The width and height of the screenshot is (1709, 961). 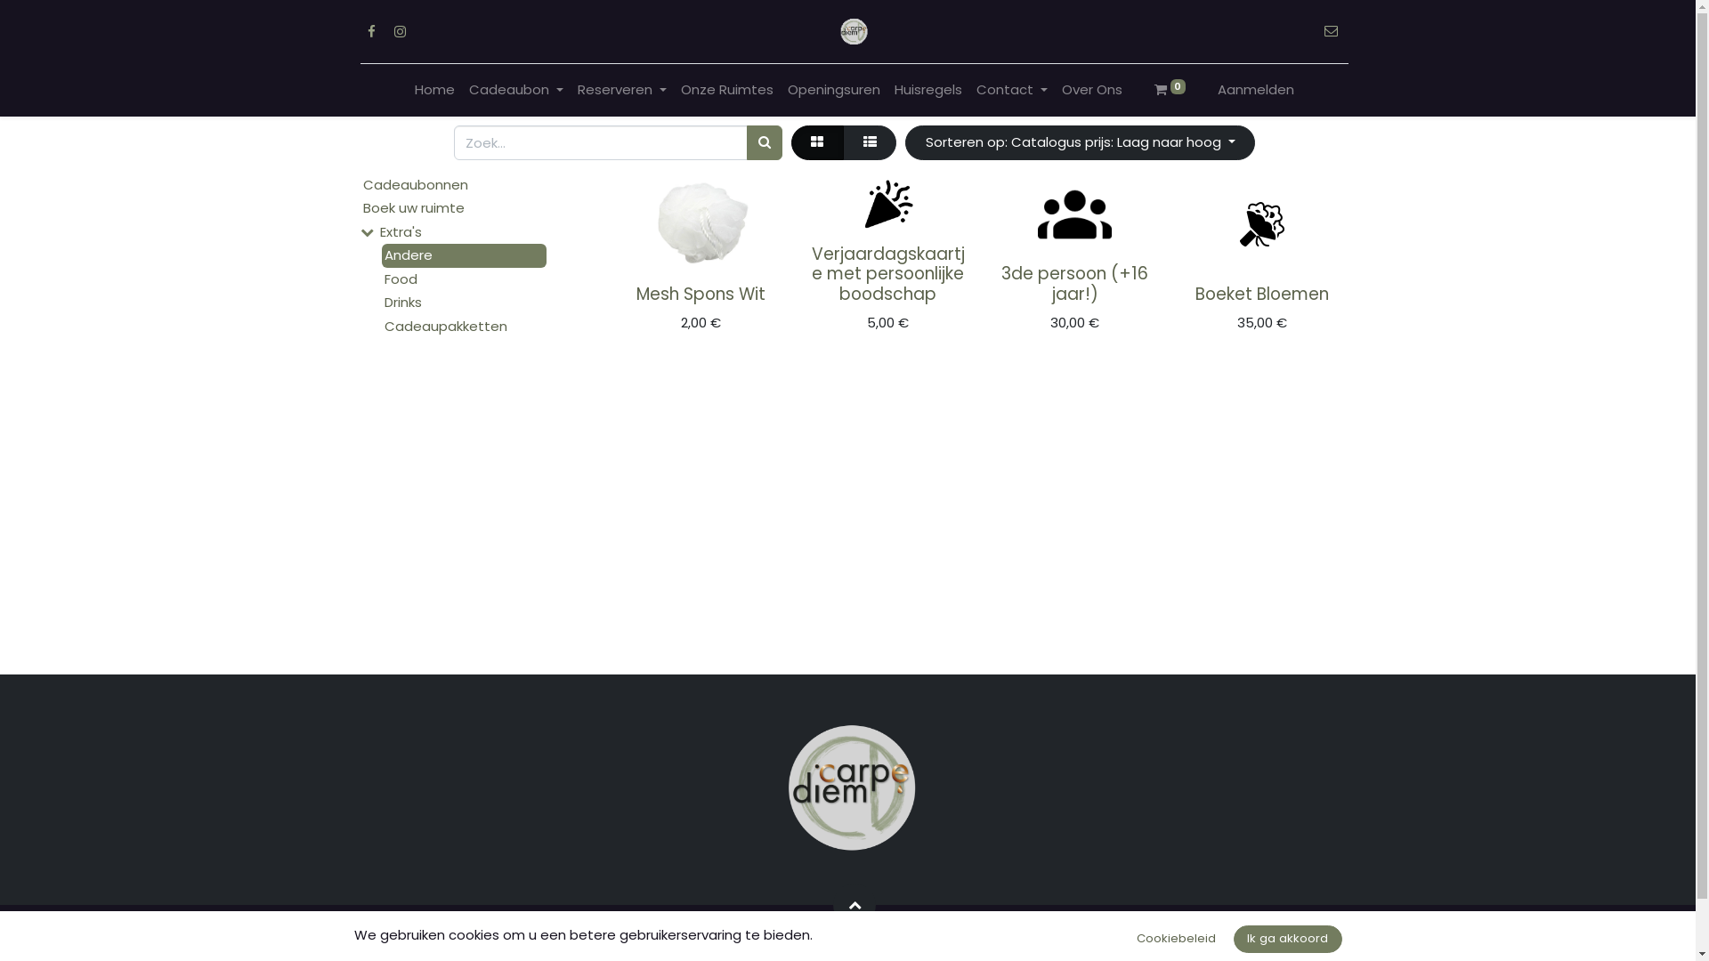 I want to click on Drinks, so click(x=465, y=303).